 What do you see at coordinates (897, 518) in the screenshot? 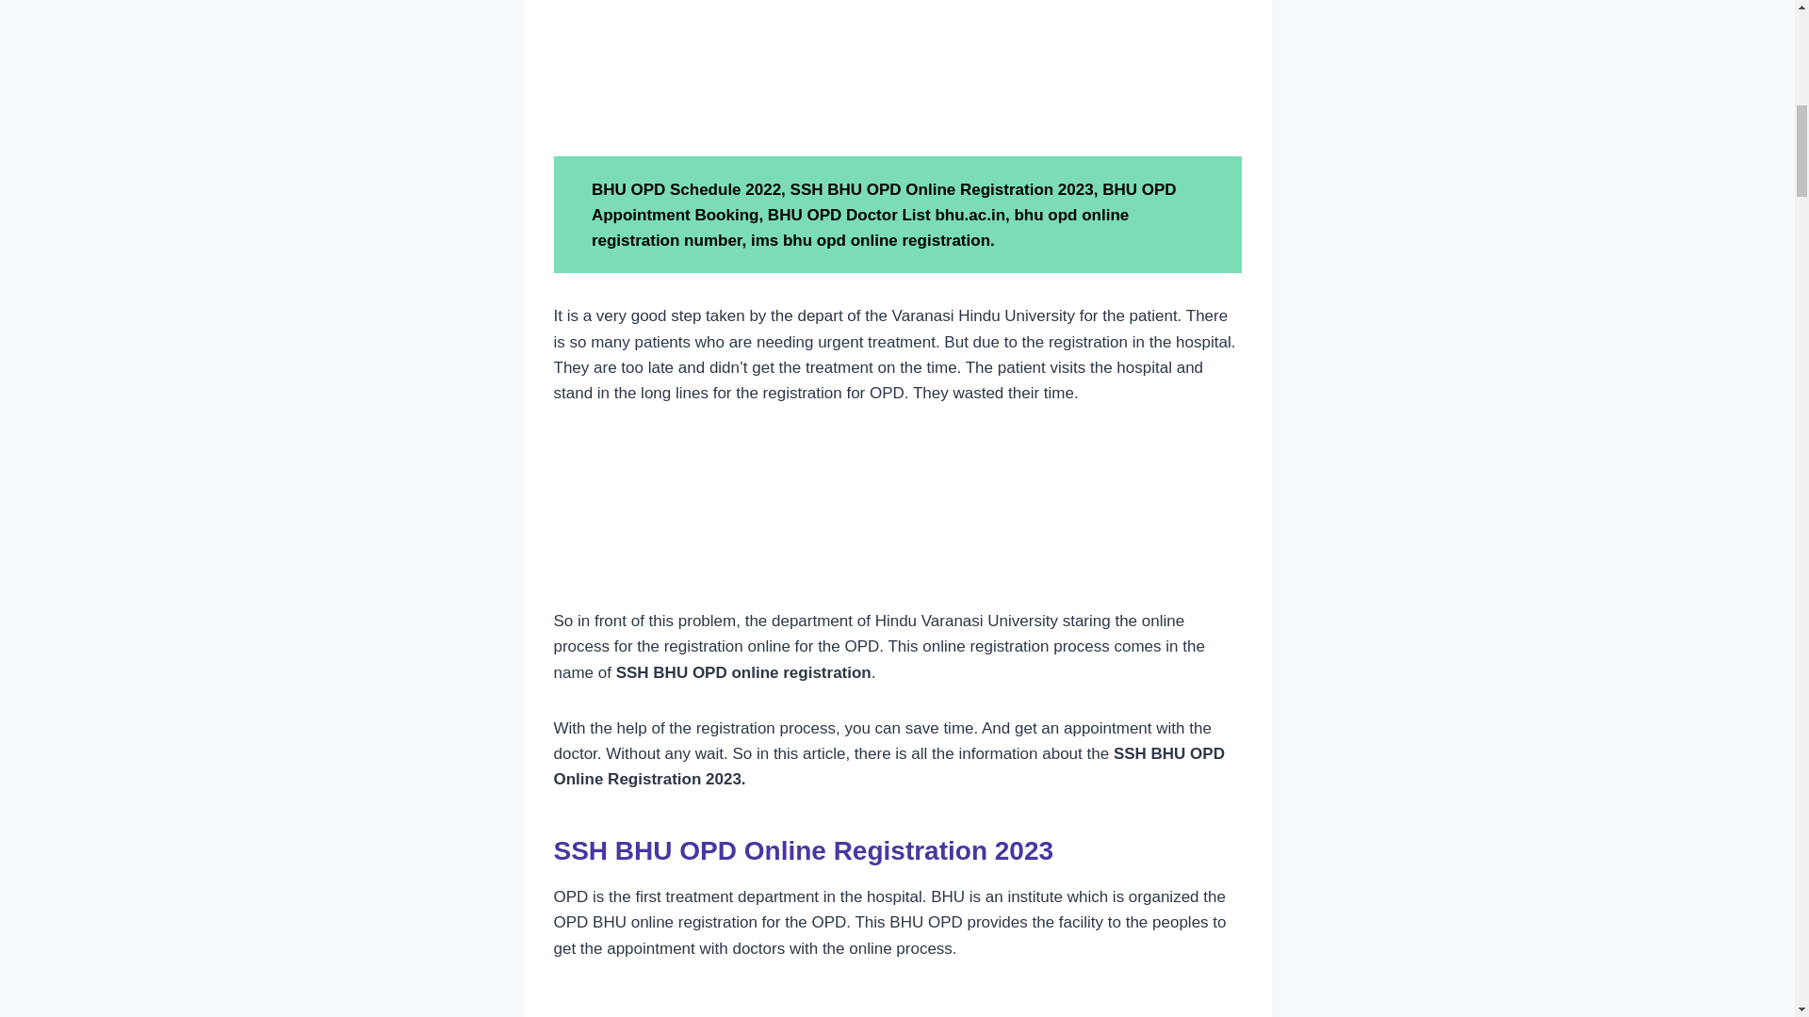
I see `Advertisement` at bounding box center [897, 518].